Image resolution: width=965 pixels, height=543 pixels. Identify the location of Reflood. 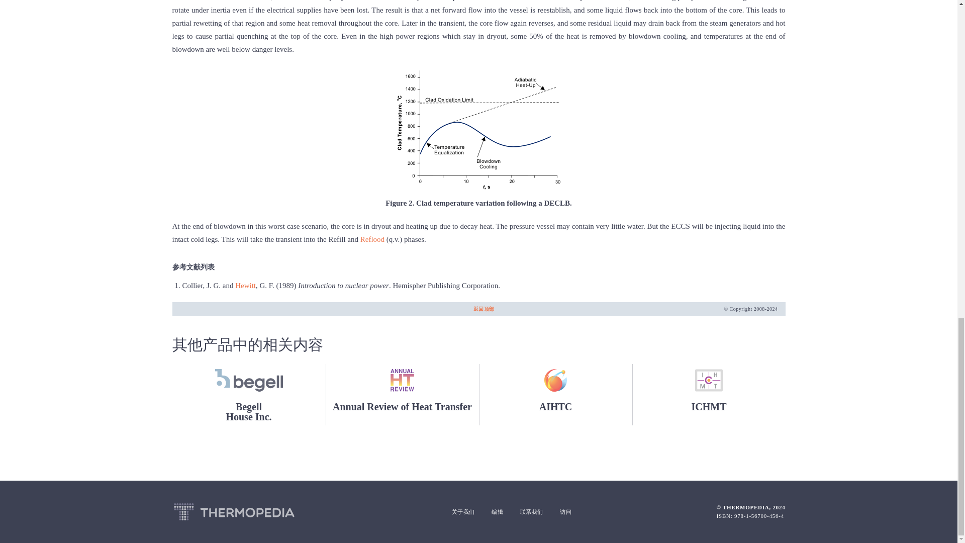
(248, 394).